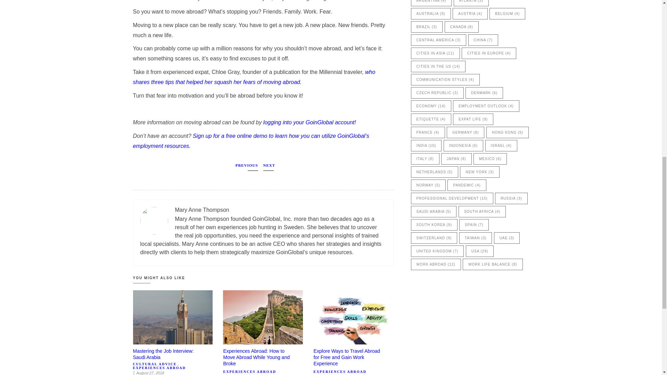 The image size is (667, 375). I want to click on EXPERIENCES ABROAD, so click(340, 372).